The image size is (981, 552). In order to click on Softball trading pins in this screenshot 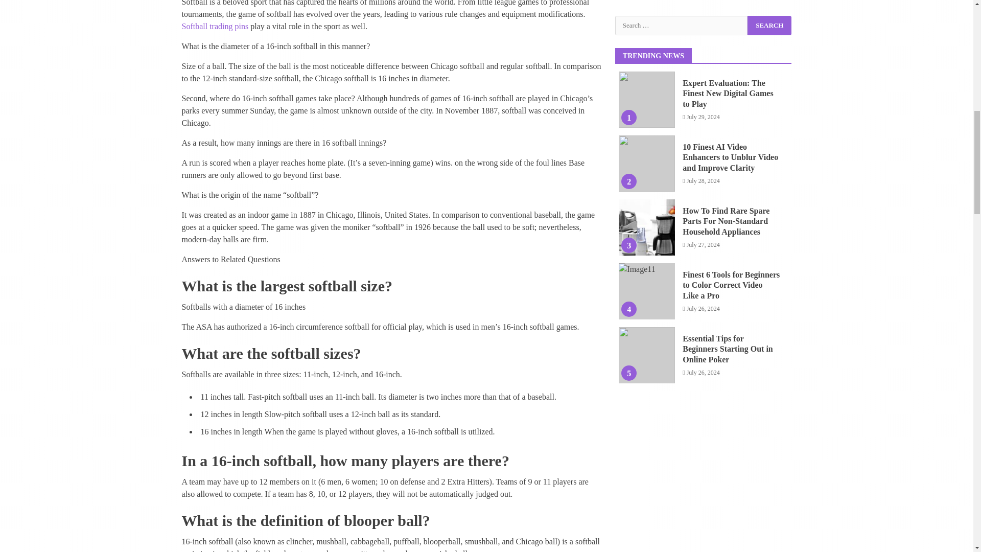, I will do `click(215, 27)`.